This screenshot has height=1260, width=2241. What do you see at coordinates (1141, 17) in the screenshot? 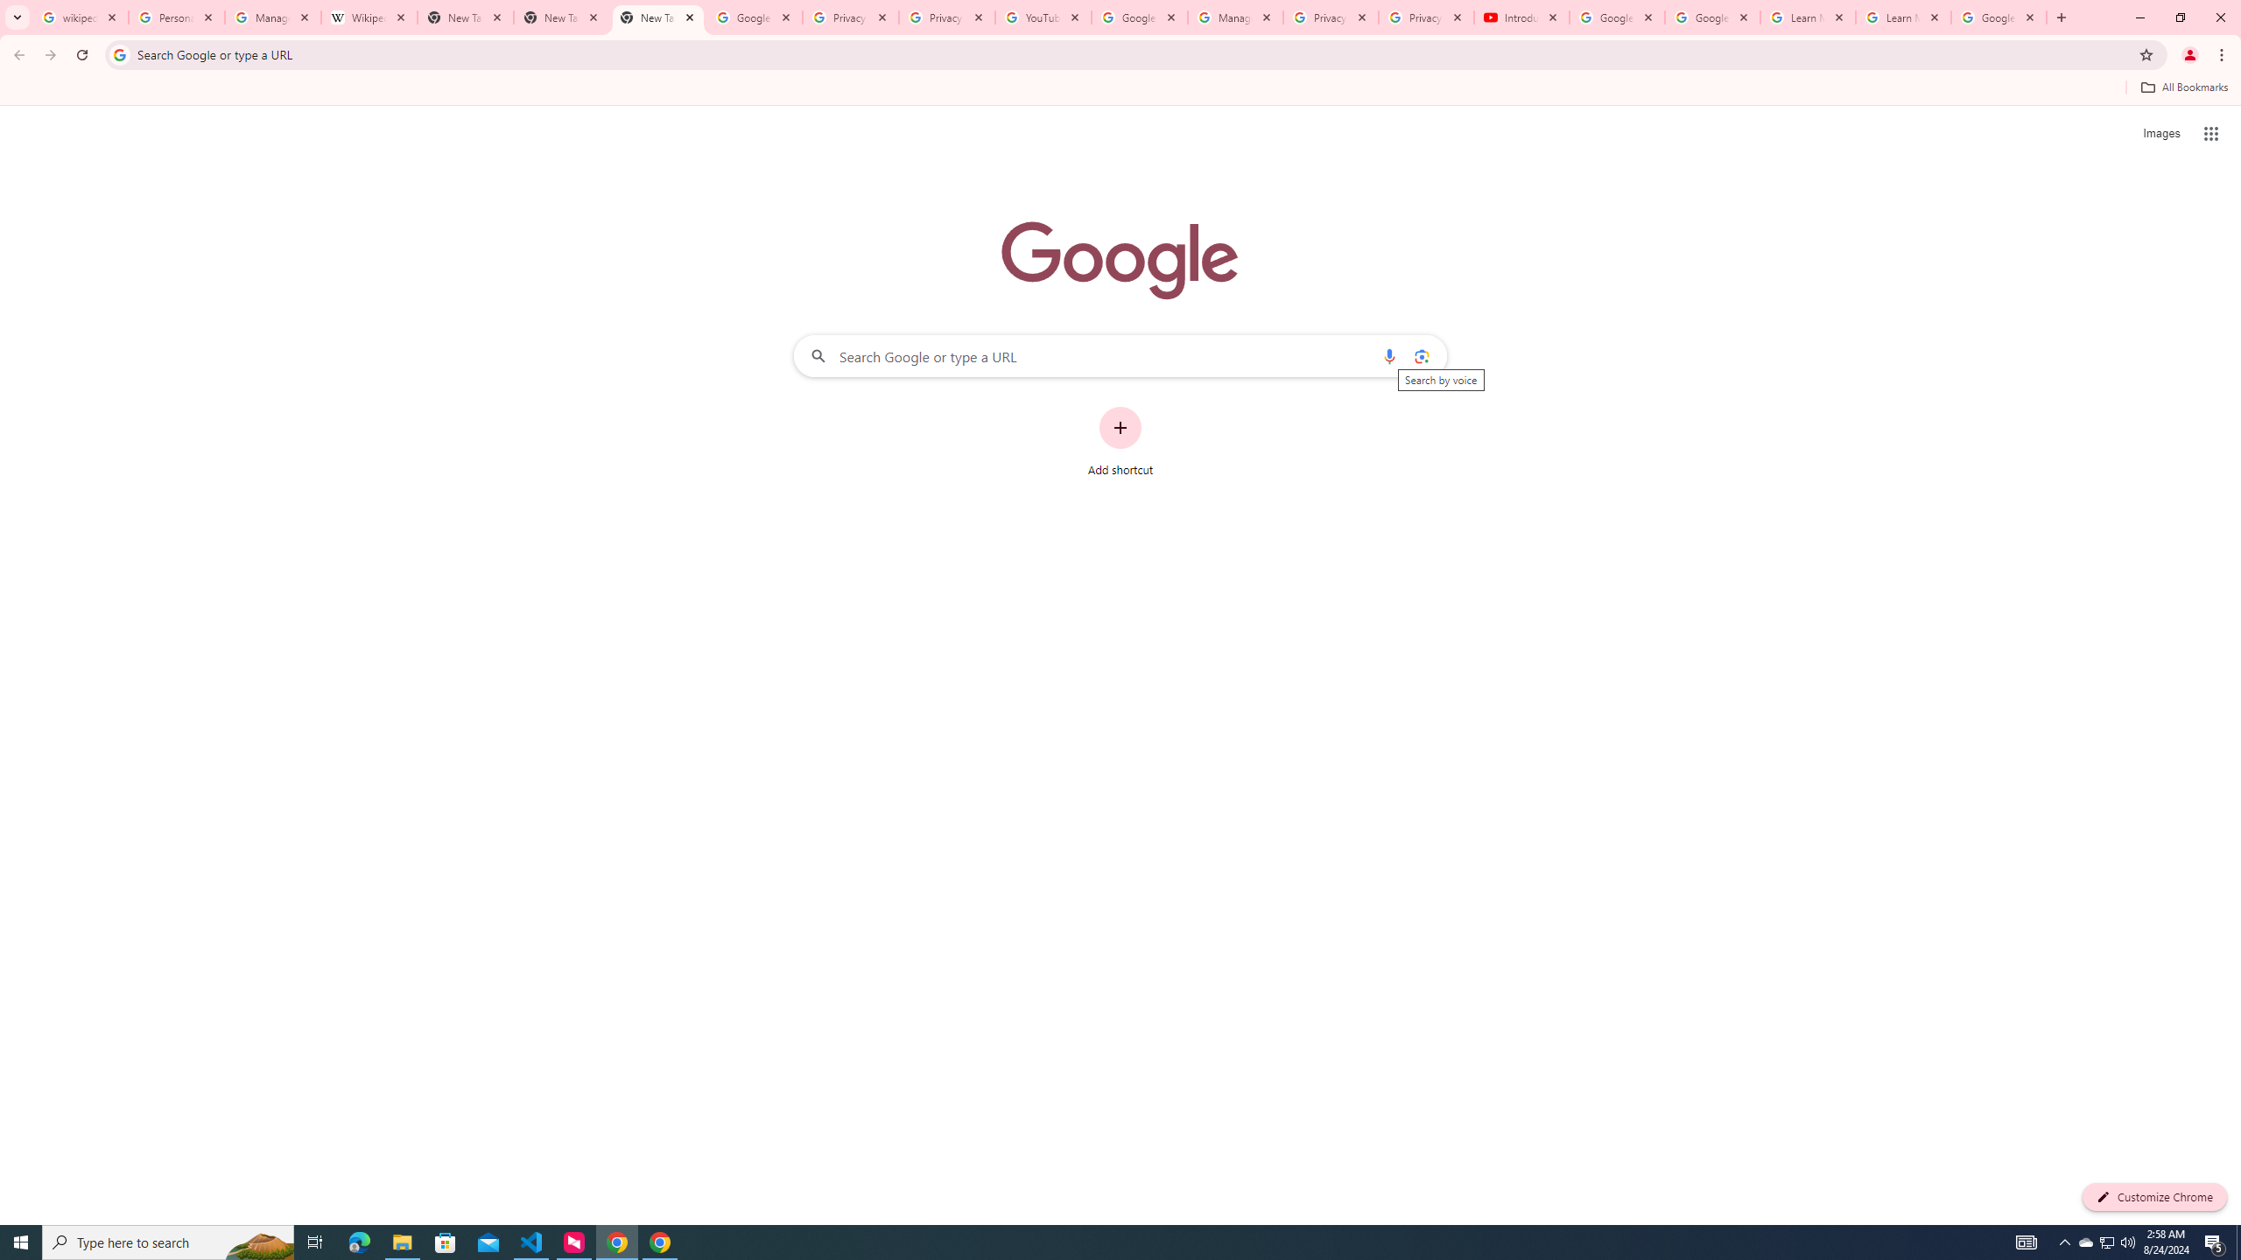
I see `Google Account Help` at bounding box center [1141, 17].